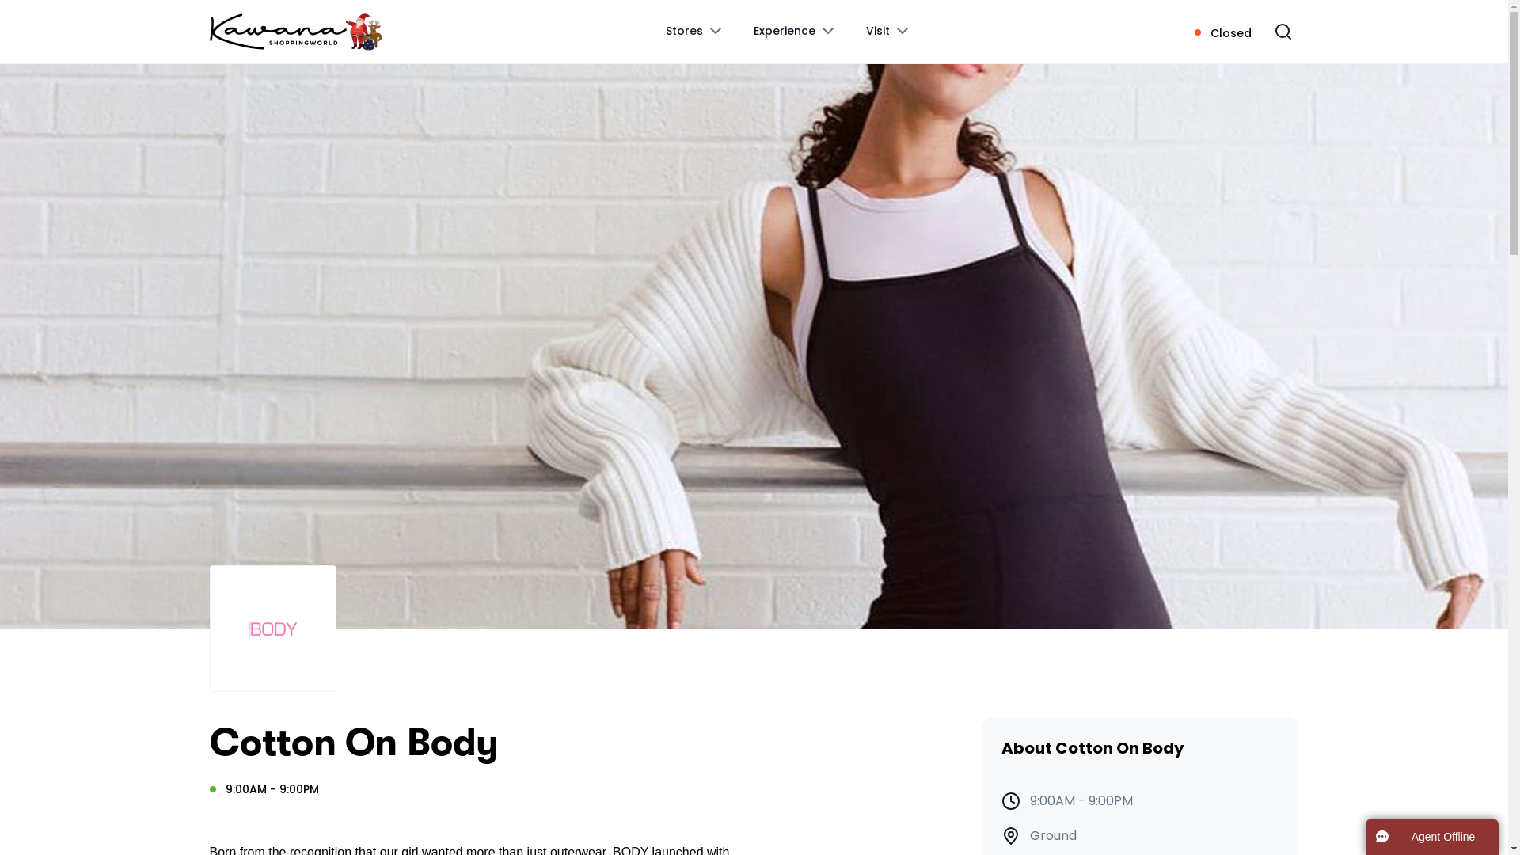 The height and width of the screenshot is (855, 1520). Describe the element at coordinates (796, 32) in the screenshot. I see `Experience` at that location.